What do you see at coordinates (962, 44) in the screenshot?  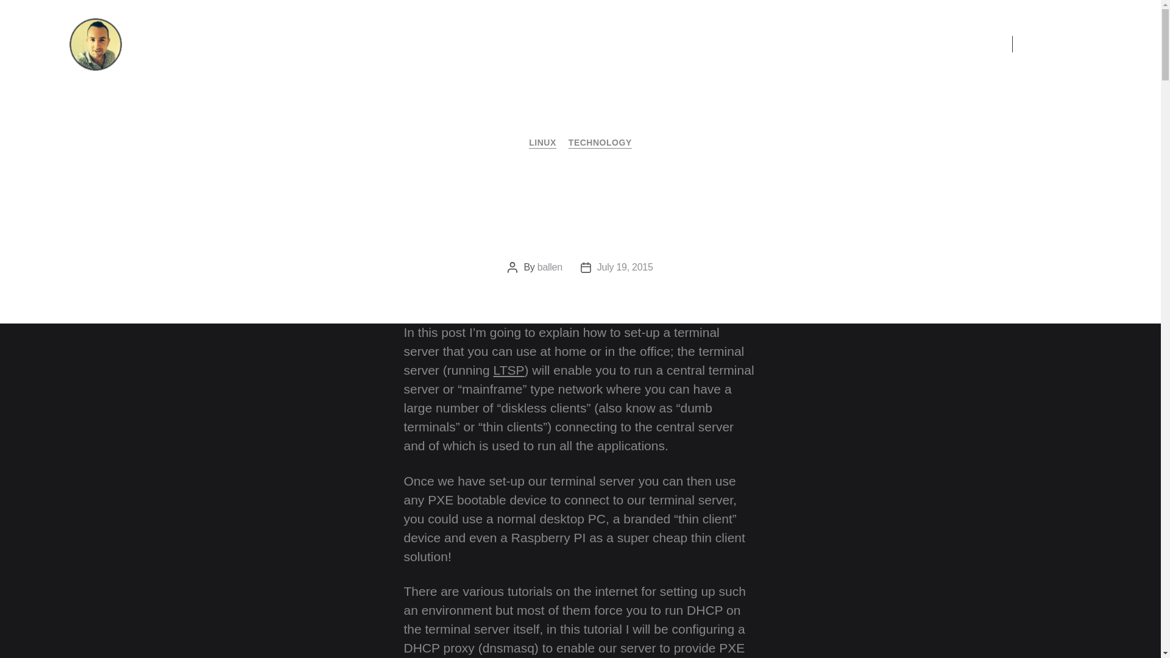 I see `Menu` at bounding box center [962, 44].